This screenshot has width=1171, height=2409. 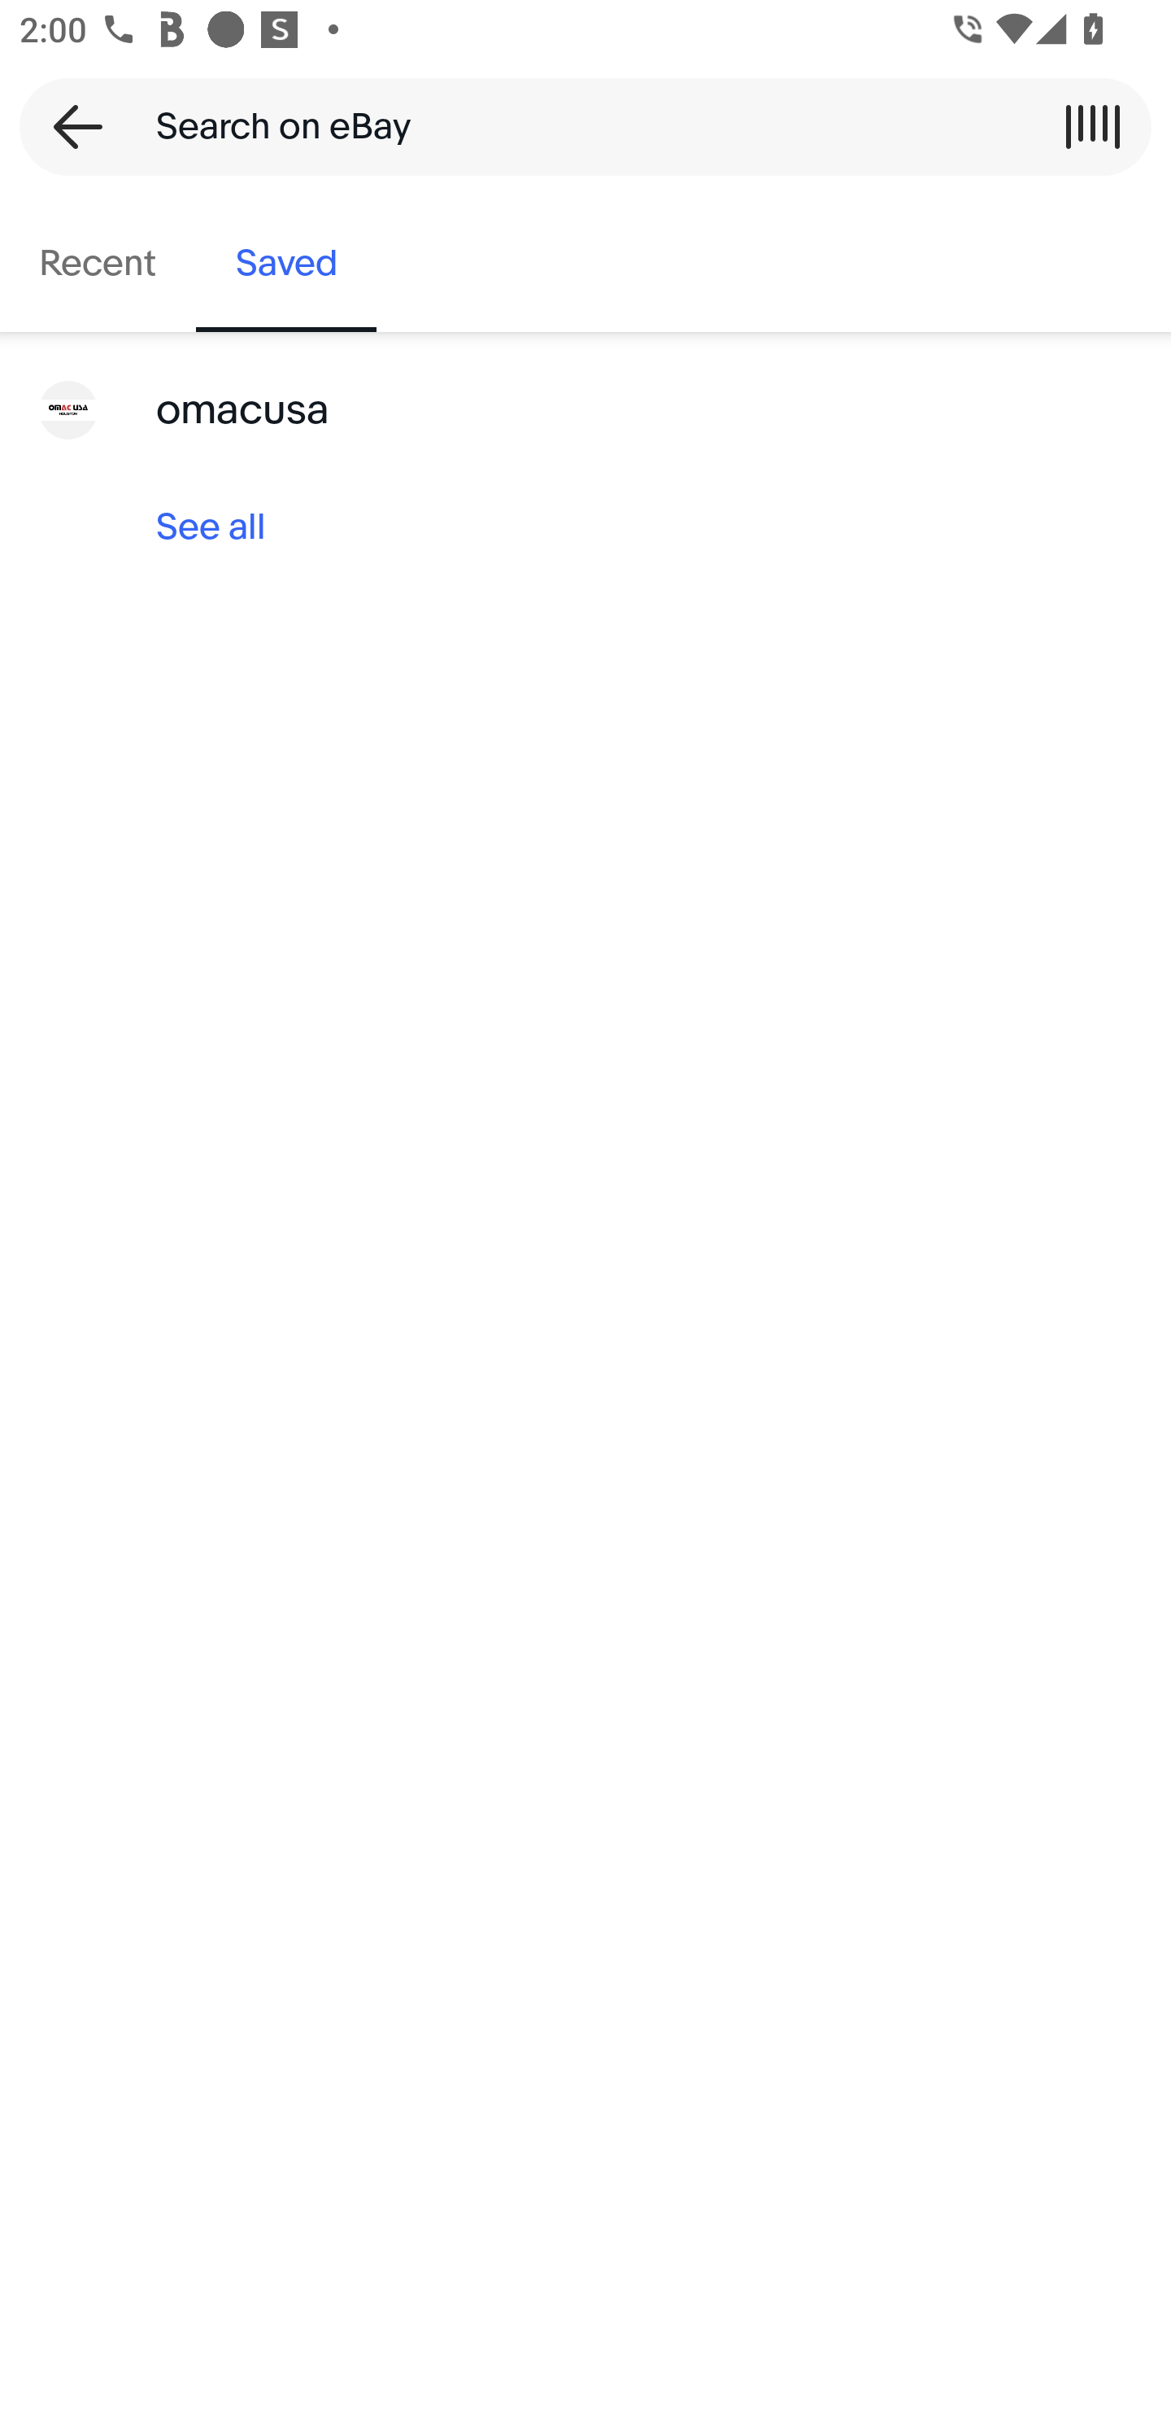 I want to click on Scan a barcode, so click(x=1092, y=126).